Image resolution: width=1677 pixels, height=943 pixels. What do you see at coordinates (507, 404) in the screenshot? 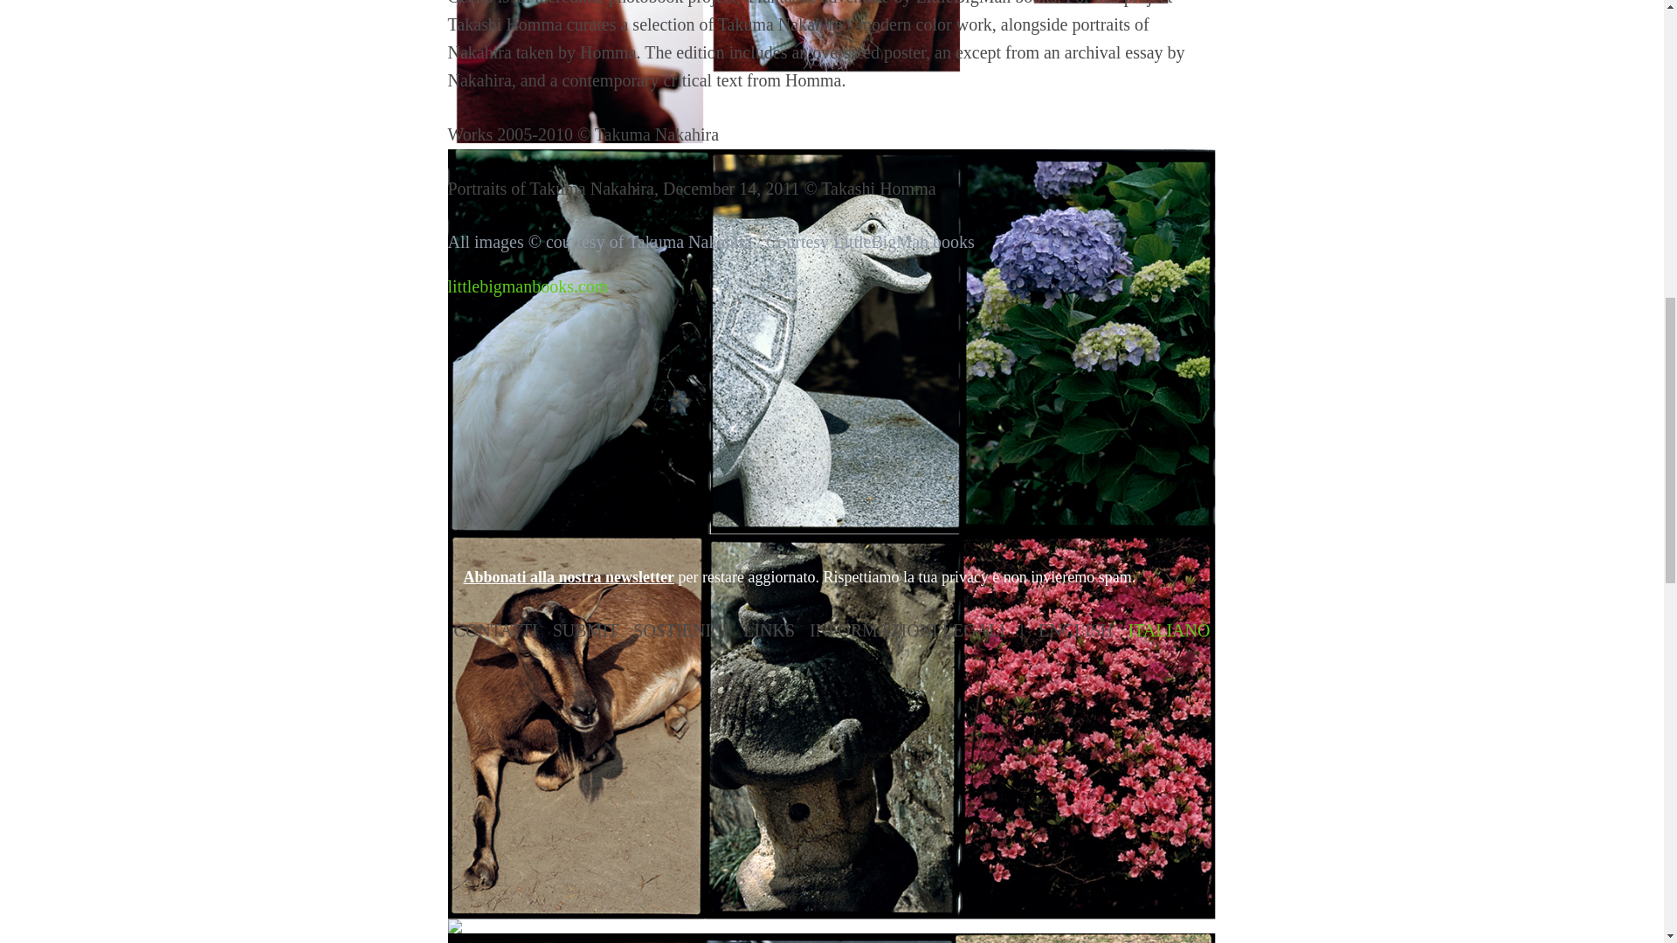
I see `Precedente` at bounding box center [507, 404].